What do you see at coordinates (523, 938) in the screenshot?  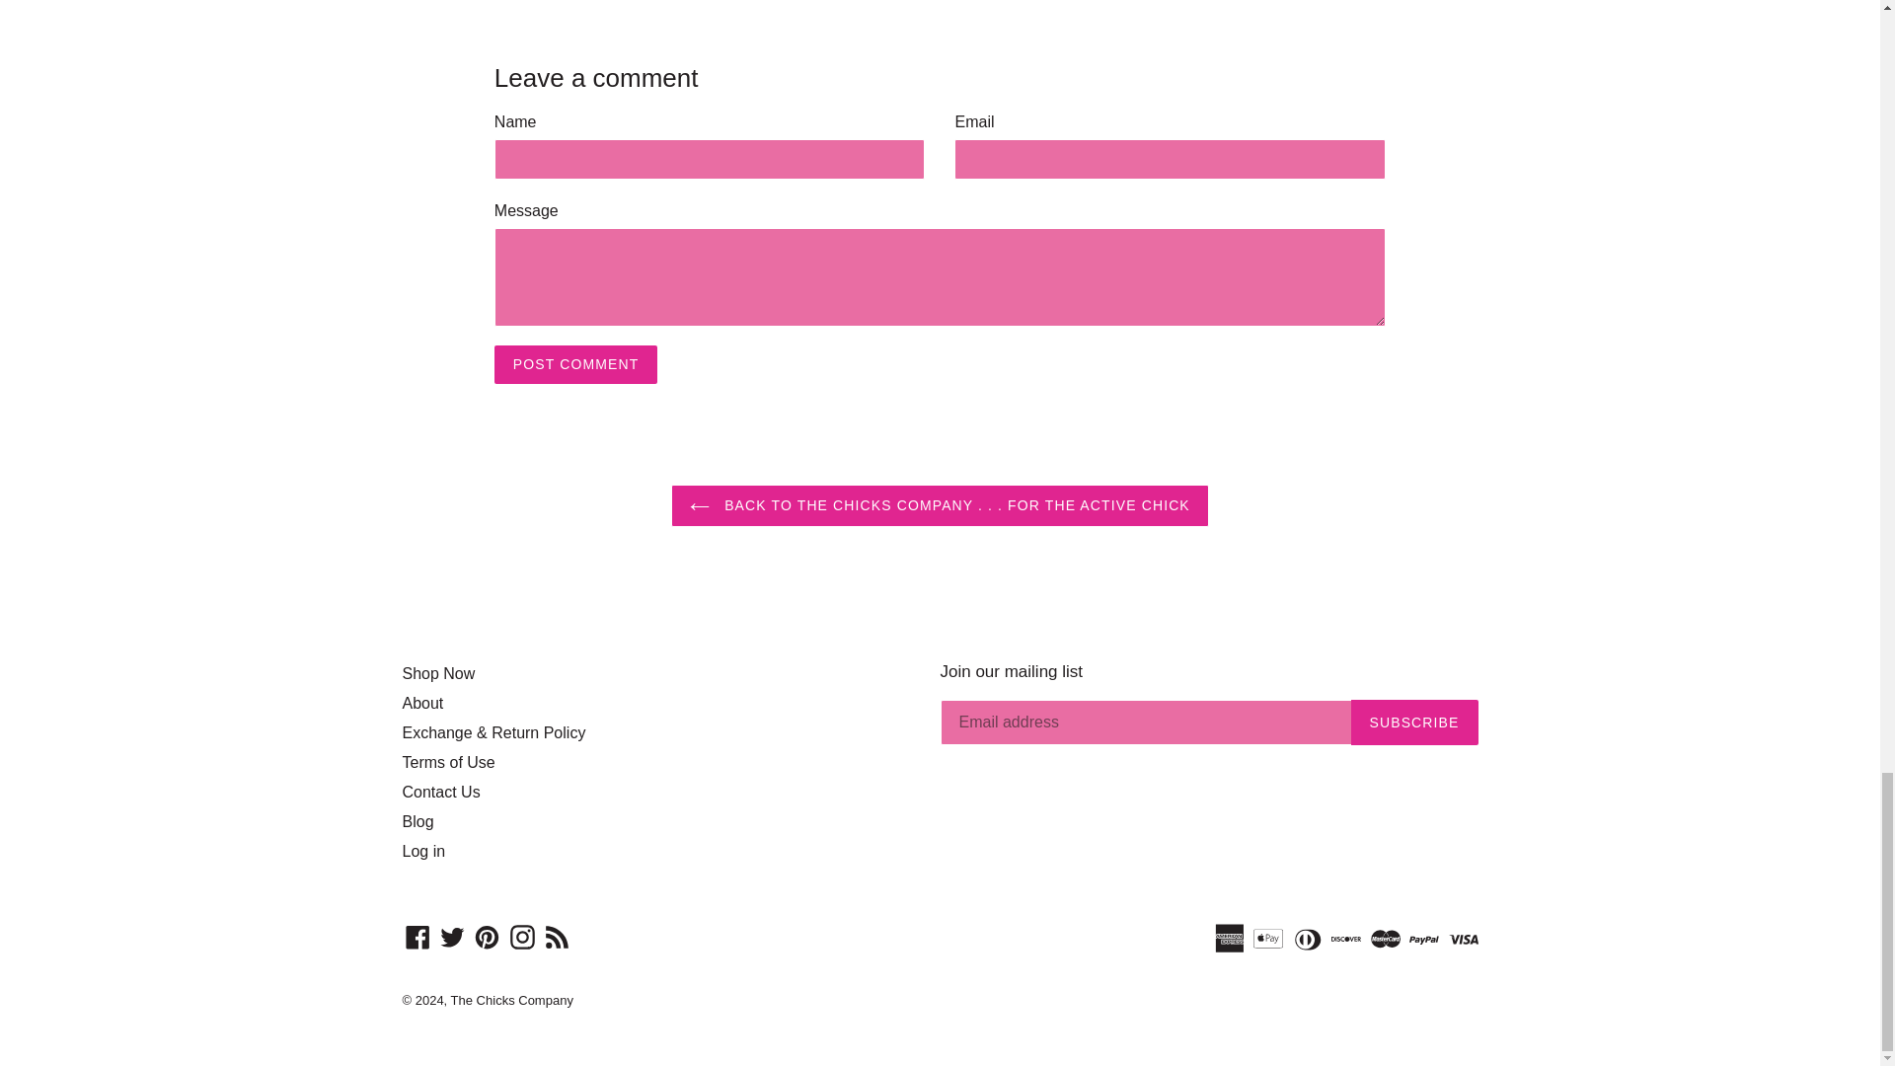 I see `The Chicks Company on Instagram` at bounding box center [523, 938].